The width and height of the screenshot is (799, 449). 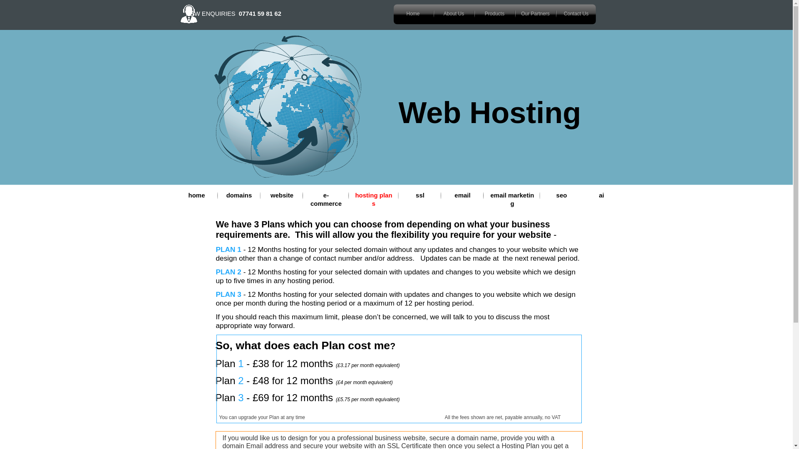 What do you see at coordinates (600, 195) in the screenshot?
I see `ai` at bounding box center [600, 195].